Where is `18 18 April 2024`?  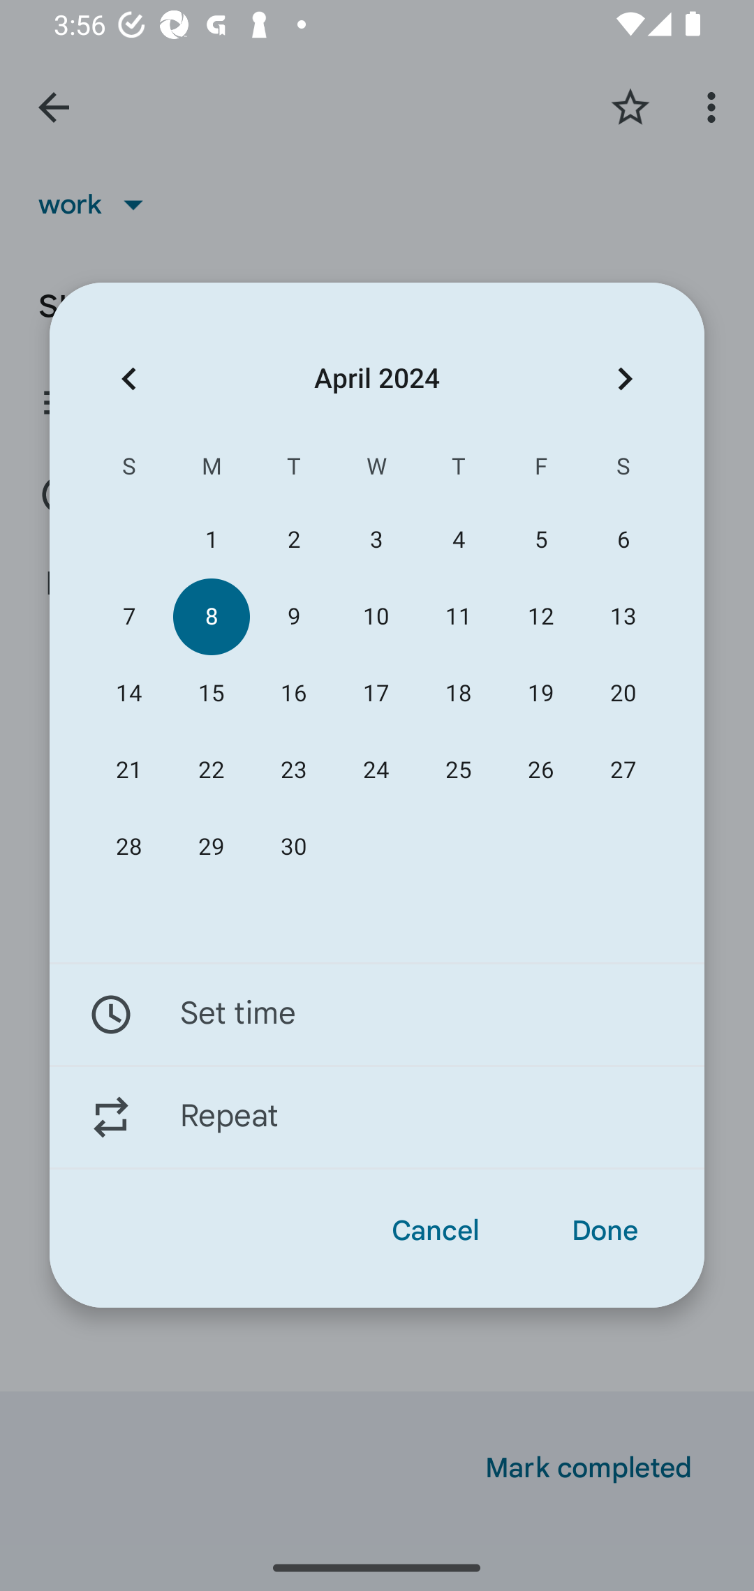 18 18 April 2024 is located at coordinates (459, 694).